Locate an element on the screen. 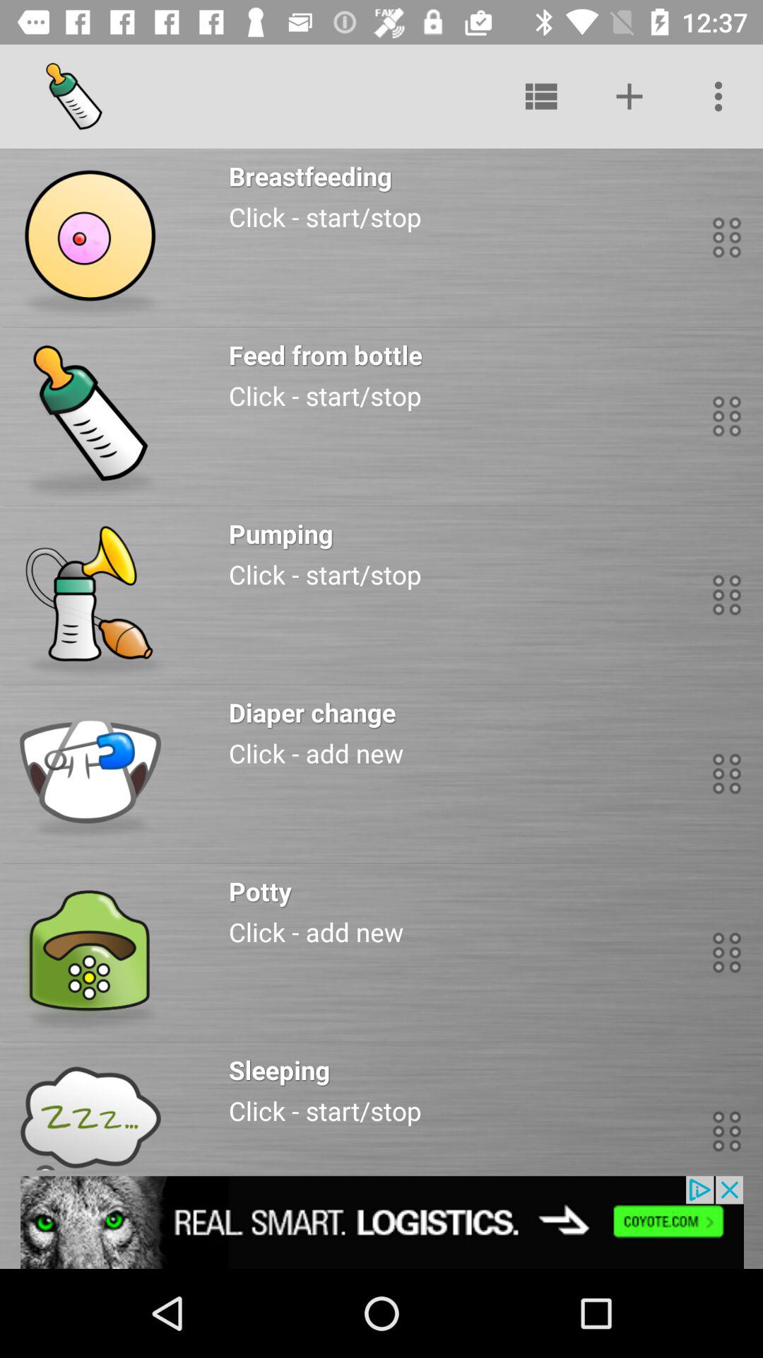  advertisement click is located at coordinates (381, 1222).